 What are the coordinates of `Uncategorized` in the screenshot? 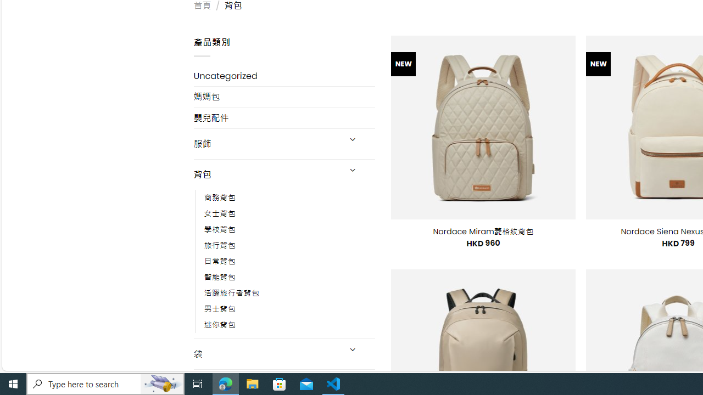 It's located at (284, 76).